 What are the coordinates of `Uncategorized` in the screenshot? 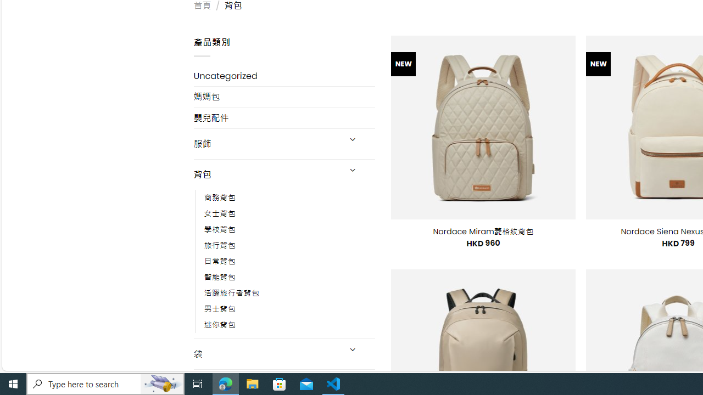 It's located at (284, 76).